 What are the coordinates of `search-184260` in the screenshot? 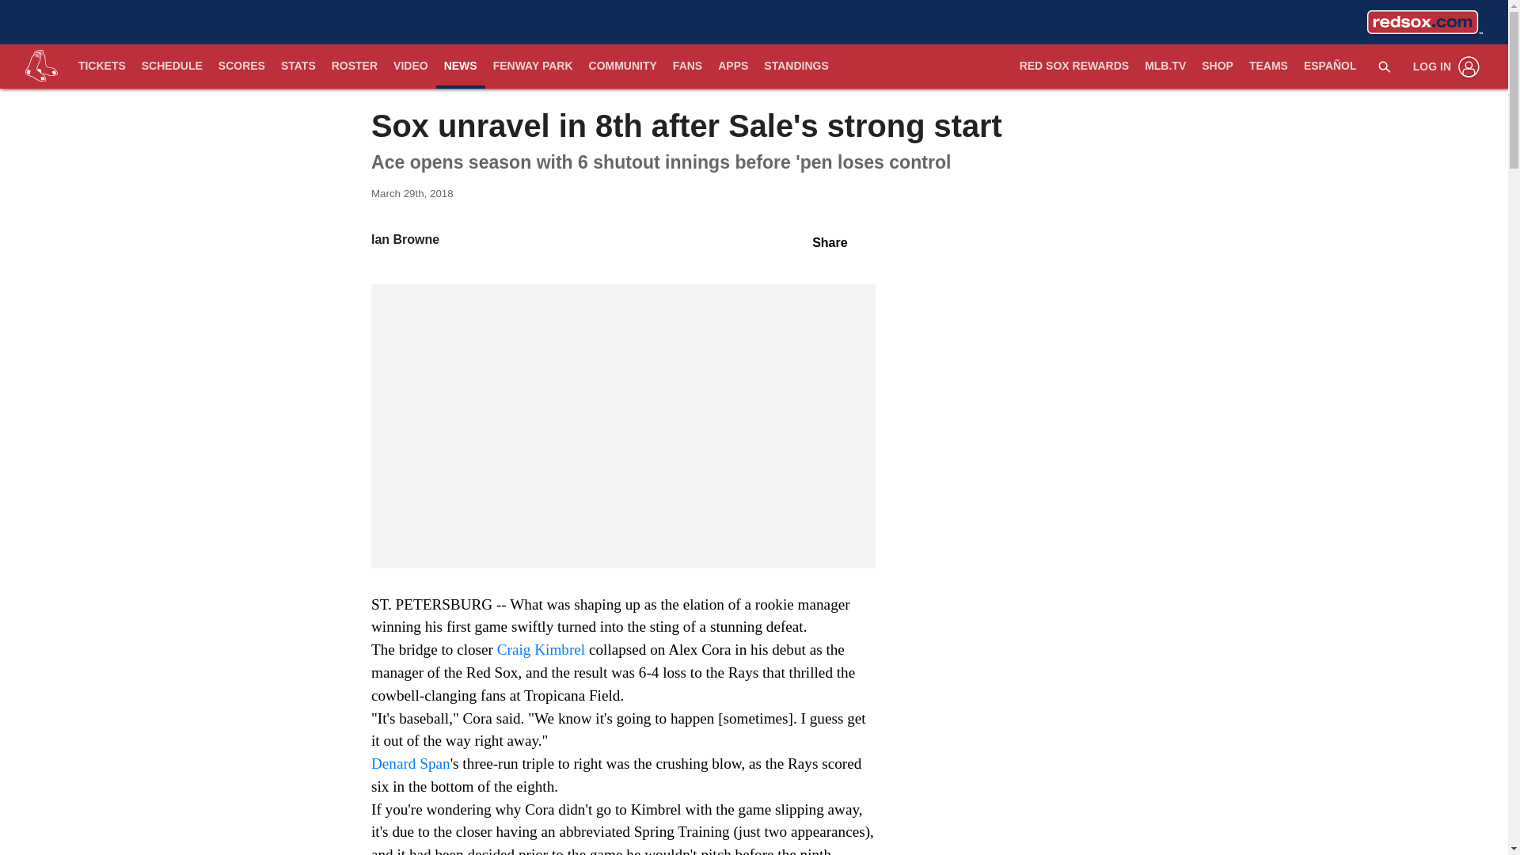 It's located at (1384, 66).